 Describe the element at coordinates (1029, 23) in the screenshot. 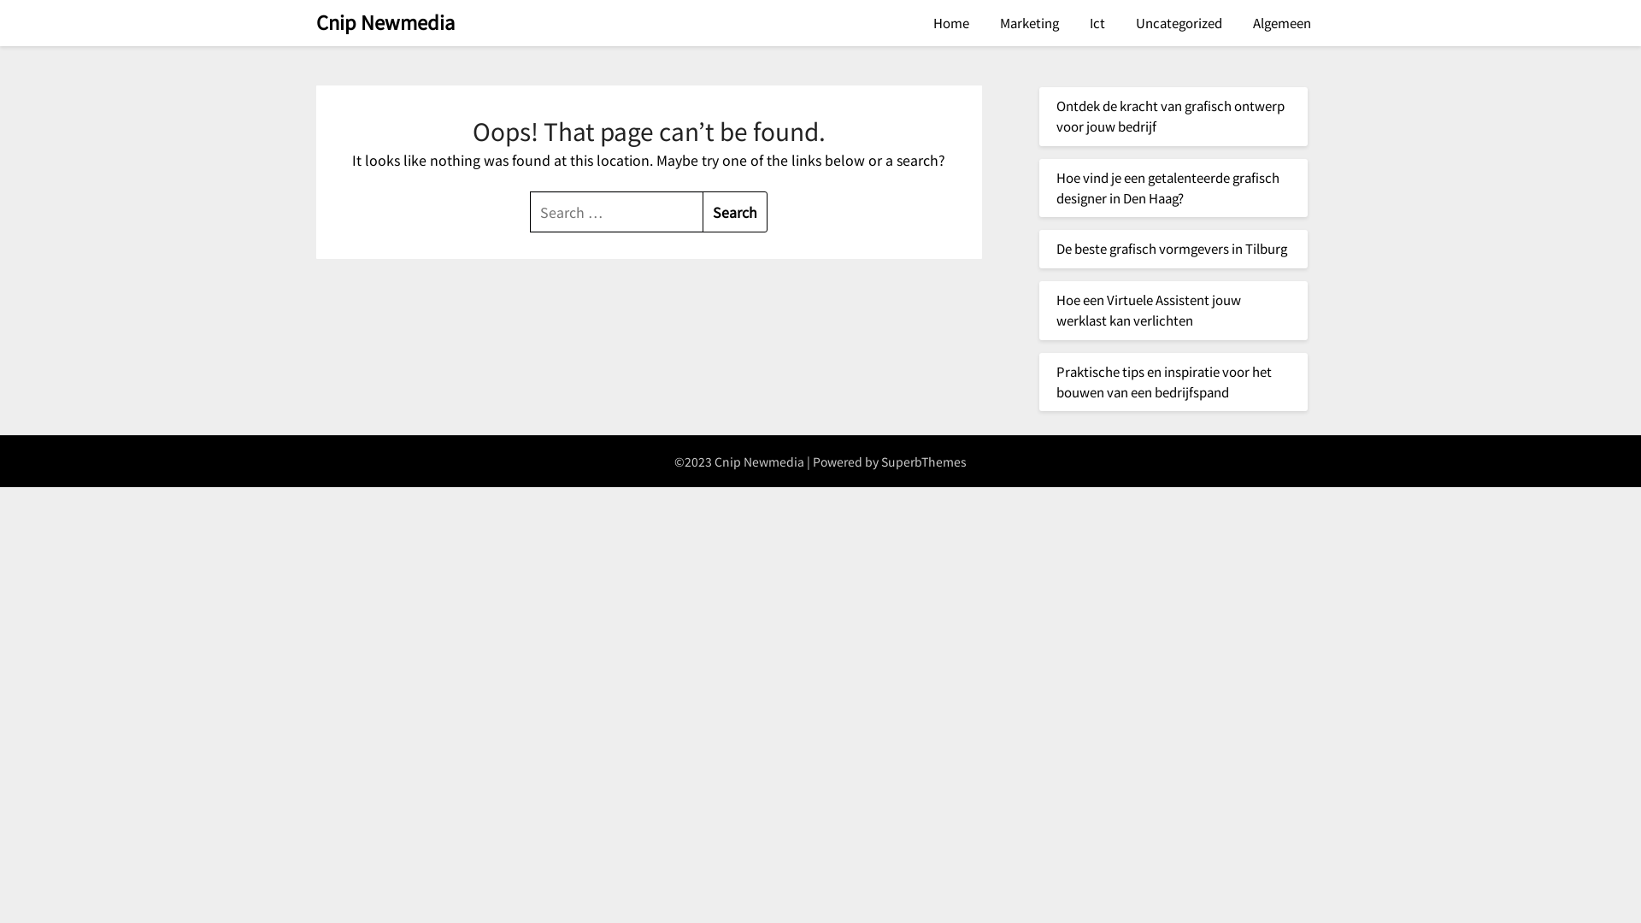

I see `Marketing` at that location.